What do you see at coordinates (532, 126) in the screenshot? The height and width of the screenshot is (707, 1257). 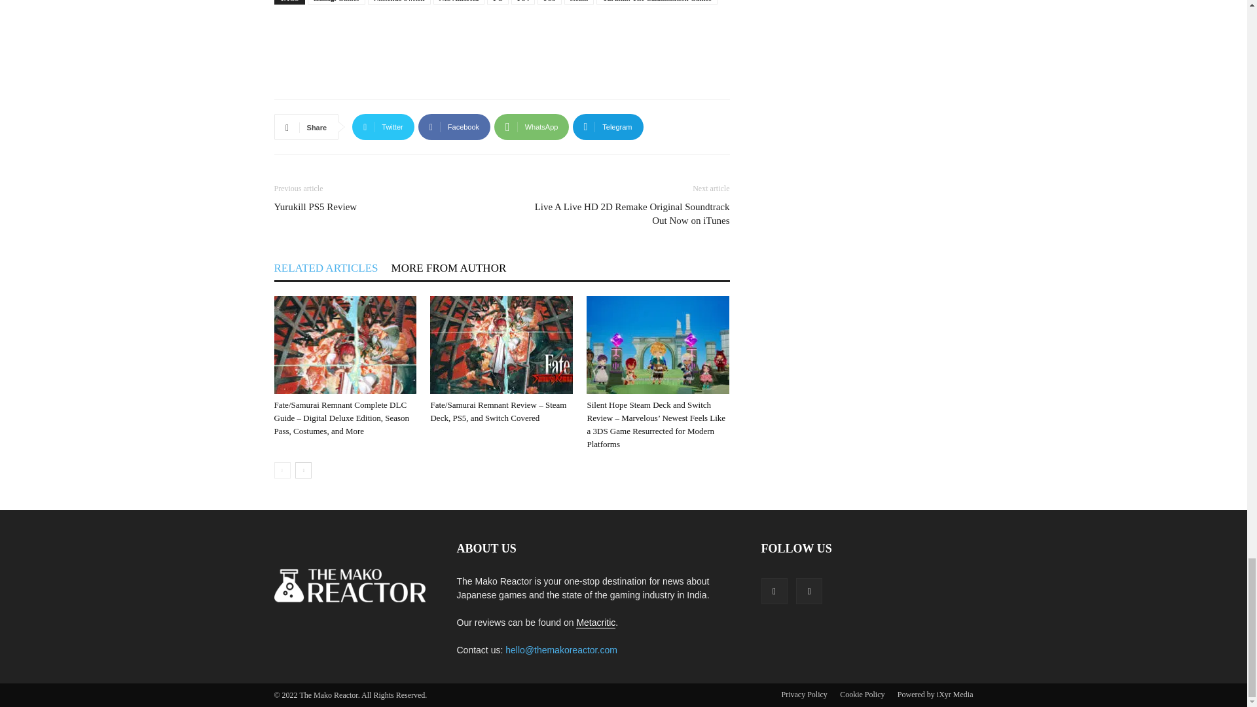 I see `WhatsApp` at bounding box center [532, 126].